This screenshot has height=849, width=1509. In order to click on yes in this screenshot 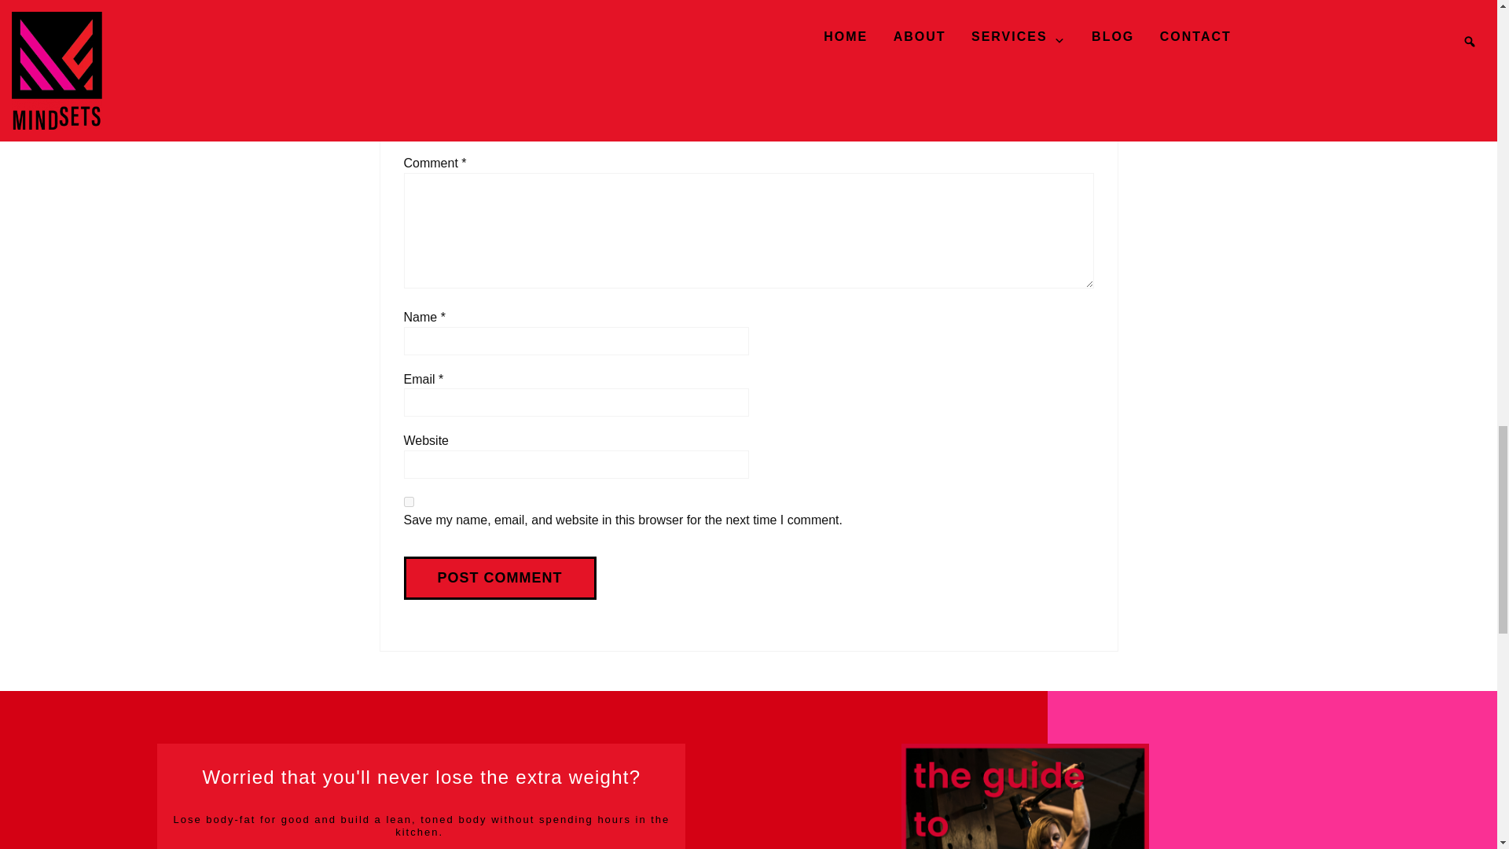, I will do `click(409, 502)`.